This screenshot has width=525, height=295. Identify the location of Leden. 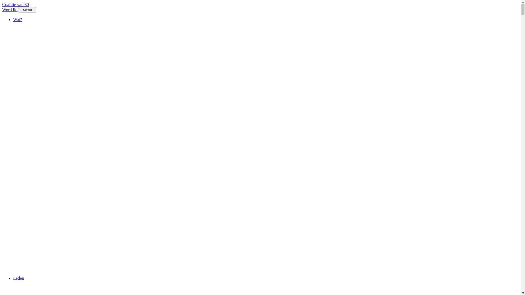
(19, 278).